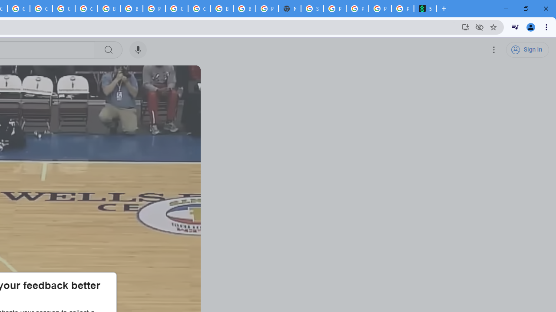 The image size is (556, 312). I want to click on Privacy Checkup, so click(380, 9).